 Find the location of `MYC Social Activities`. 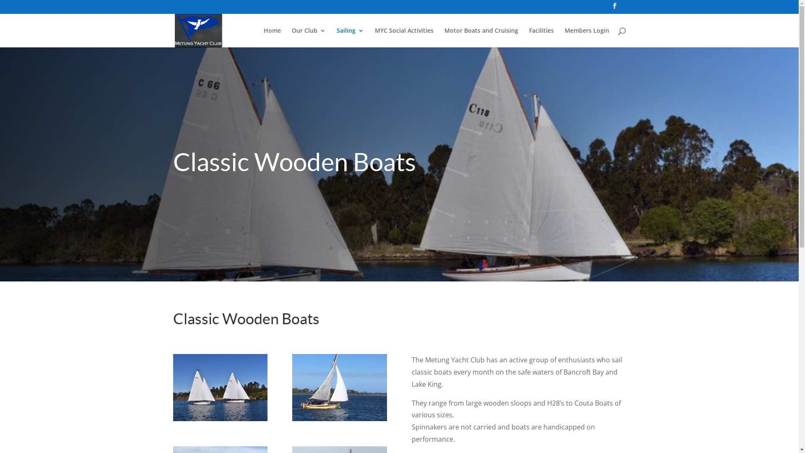

MYC Social Activities is located at coordinates (404, 38).